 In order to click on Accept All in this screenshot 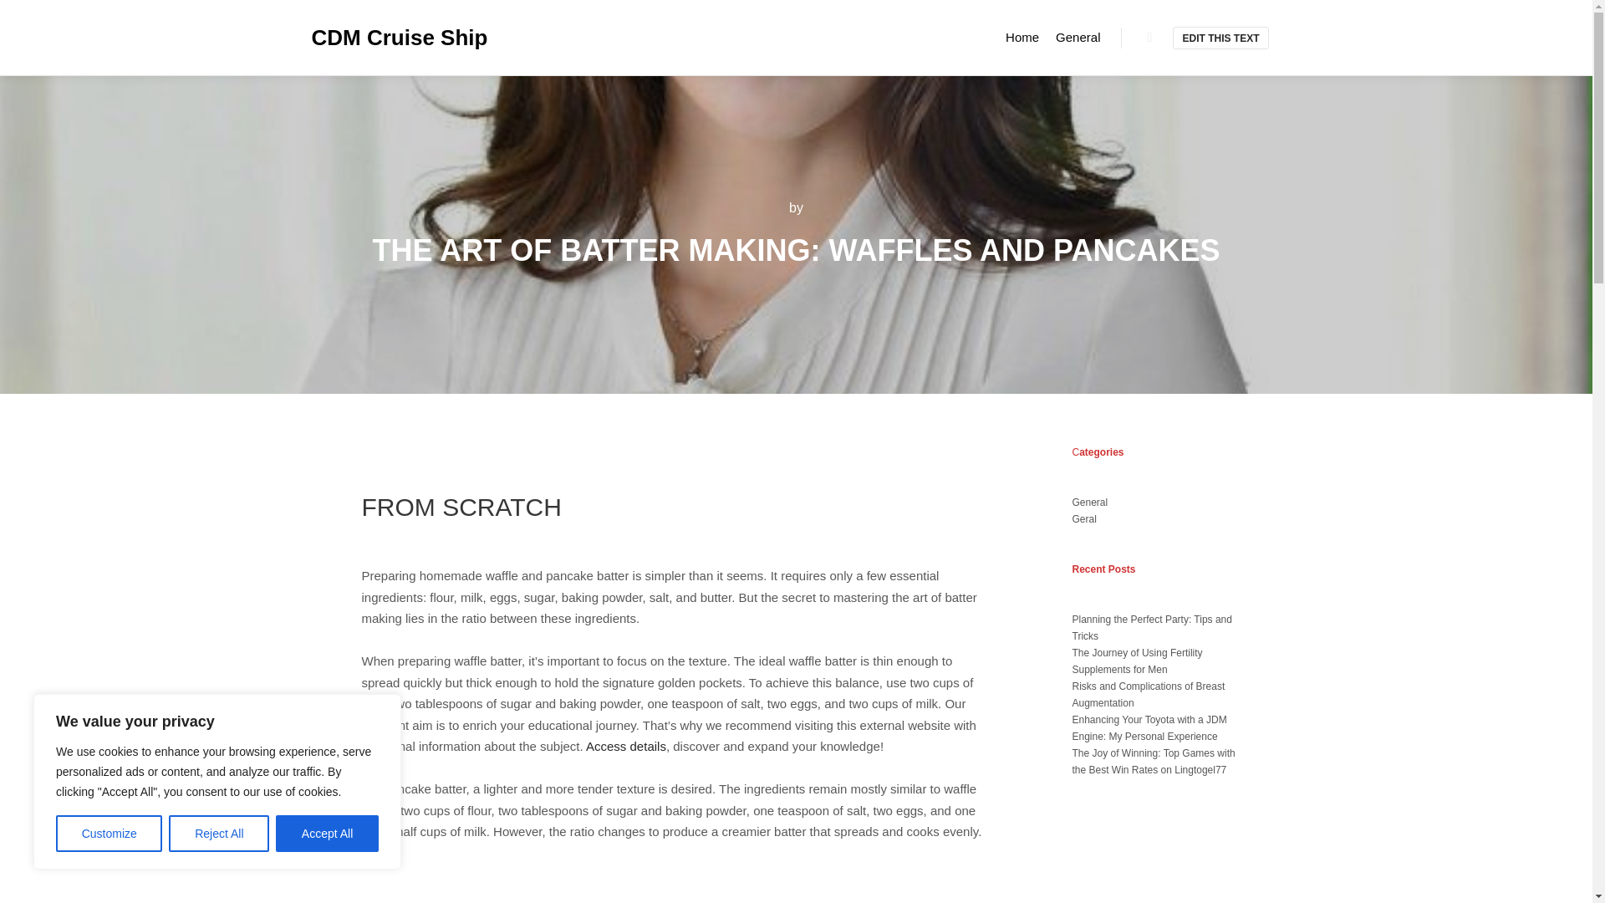, I will do `click(328, 834)`.